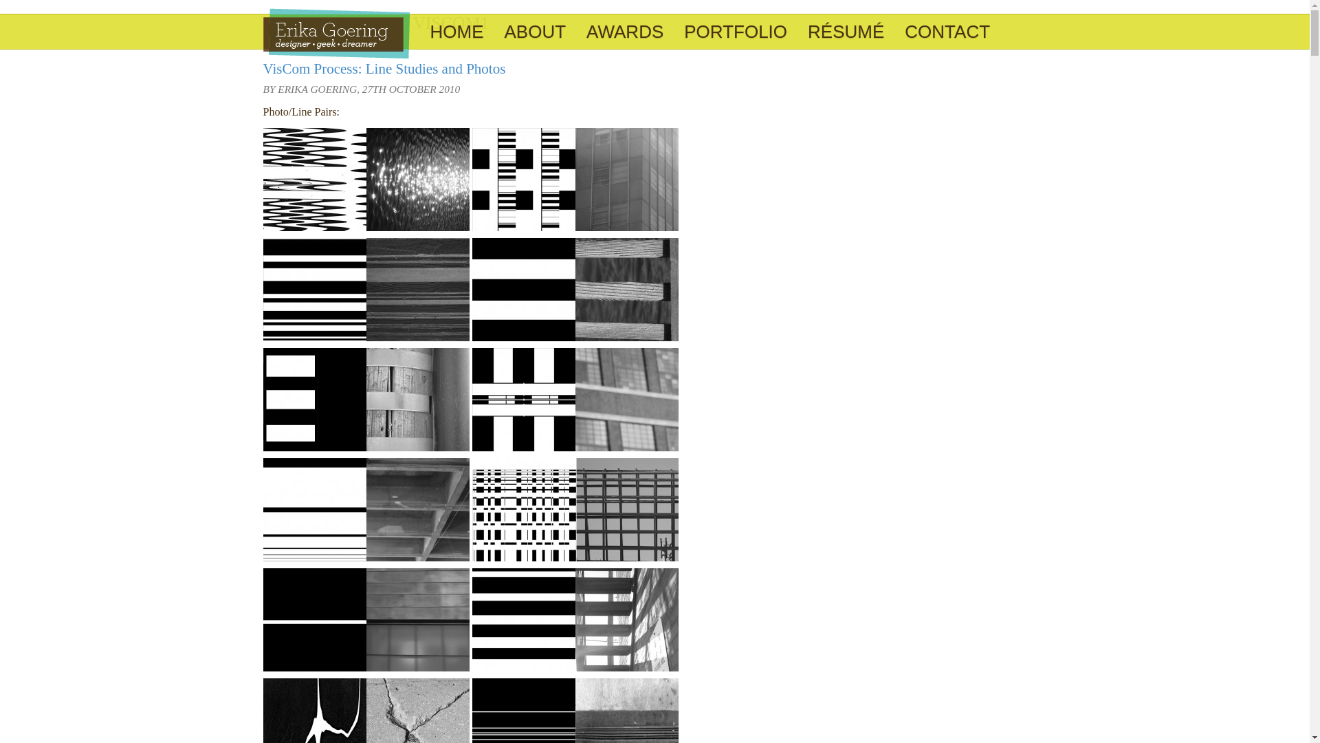 This screenshot has width=1320, height=743. Describe the element at coordinates (575, 399) in the screenshot. I see `downtown-brown` at that location.